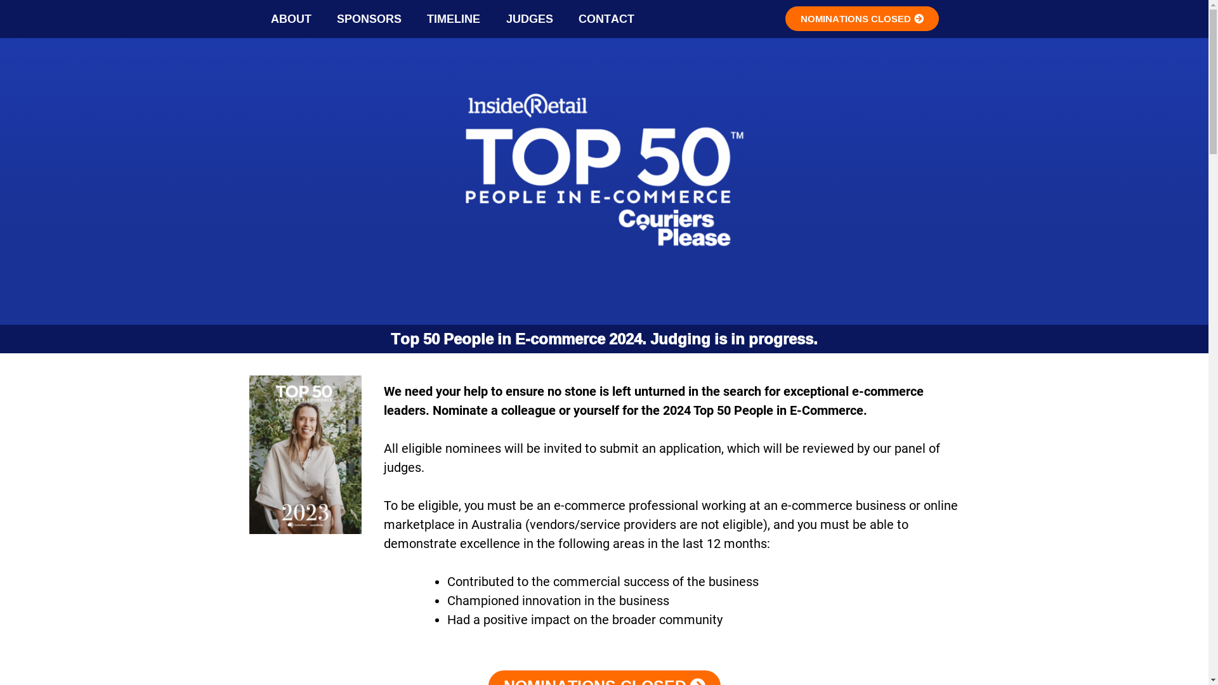 Image resolution: width=1218 pixels, height=685 pixels. Describe the element at coordinates (530, 19) in the screenshot. I see `JUDGES` at that location.